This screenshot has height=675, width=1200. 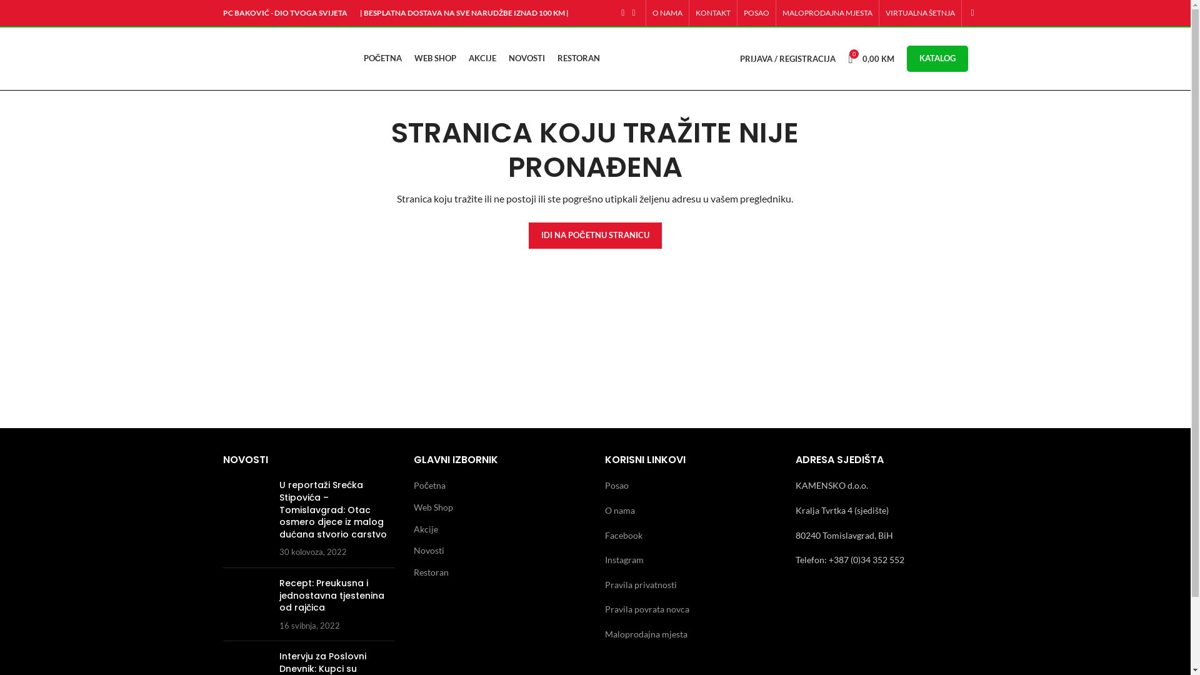 I want to click on O nama, so click(x=620, y=510).